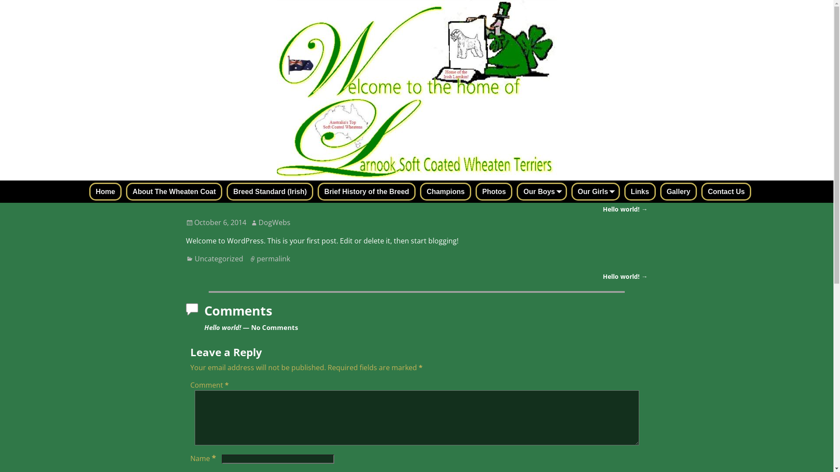  Describe the element at coordinates (494, 191) in the screenshot. I see `Photos` at that location.